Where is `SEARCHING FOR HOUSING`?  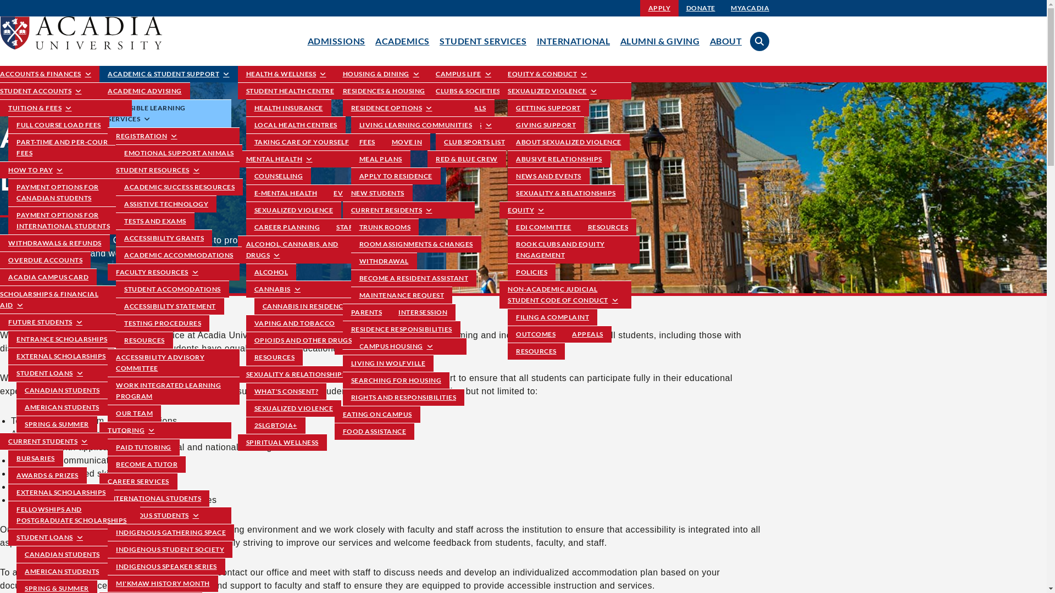
SEARCHING FOR HOUSING is located at coordinates (397, 380).